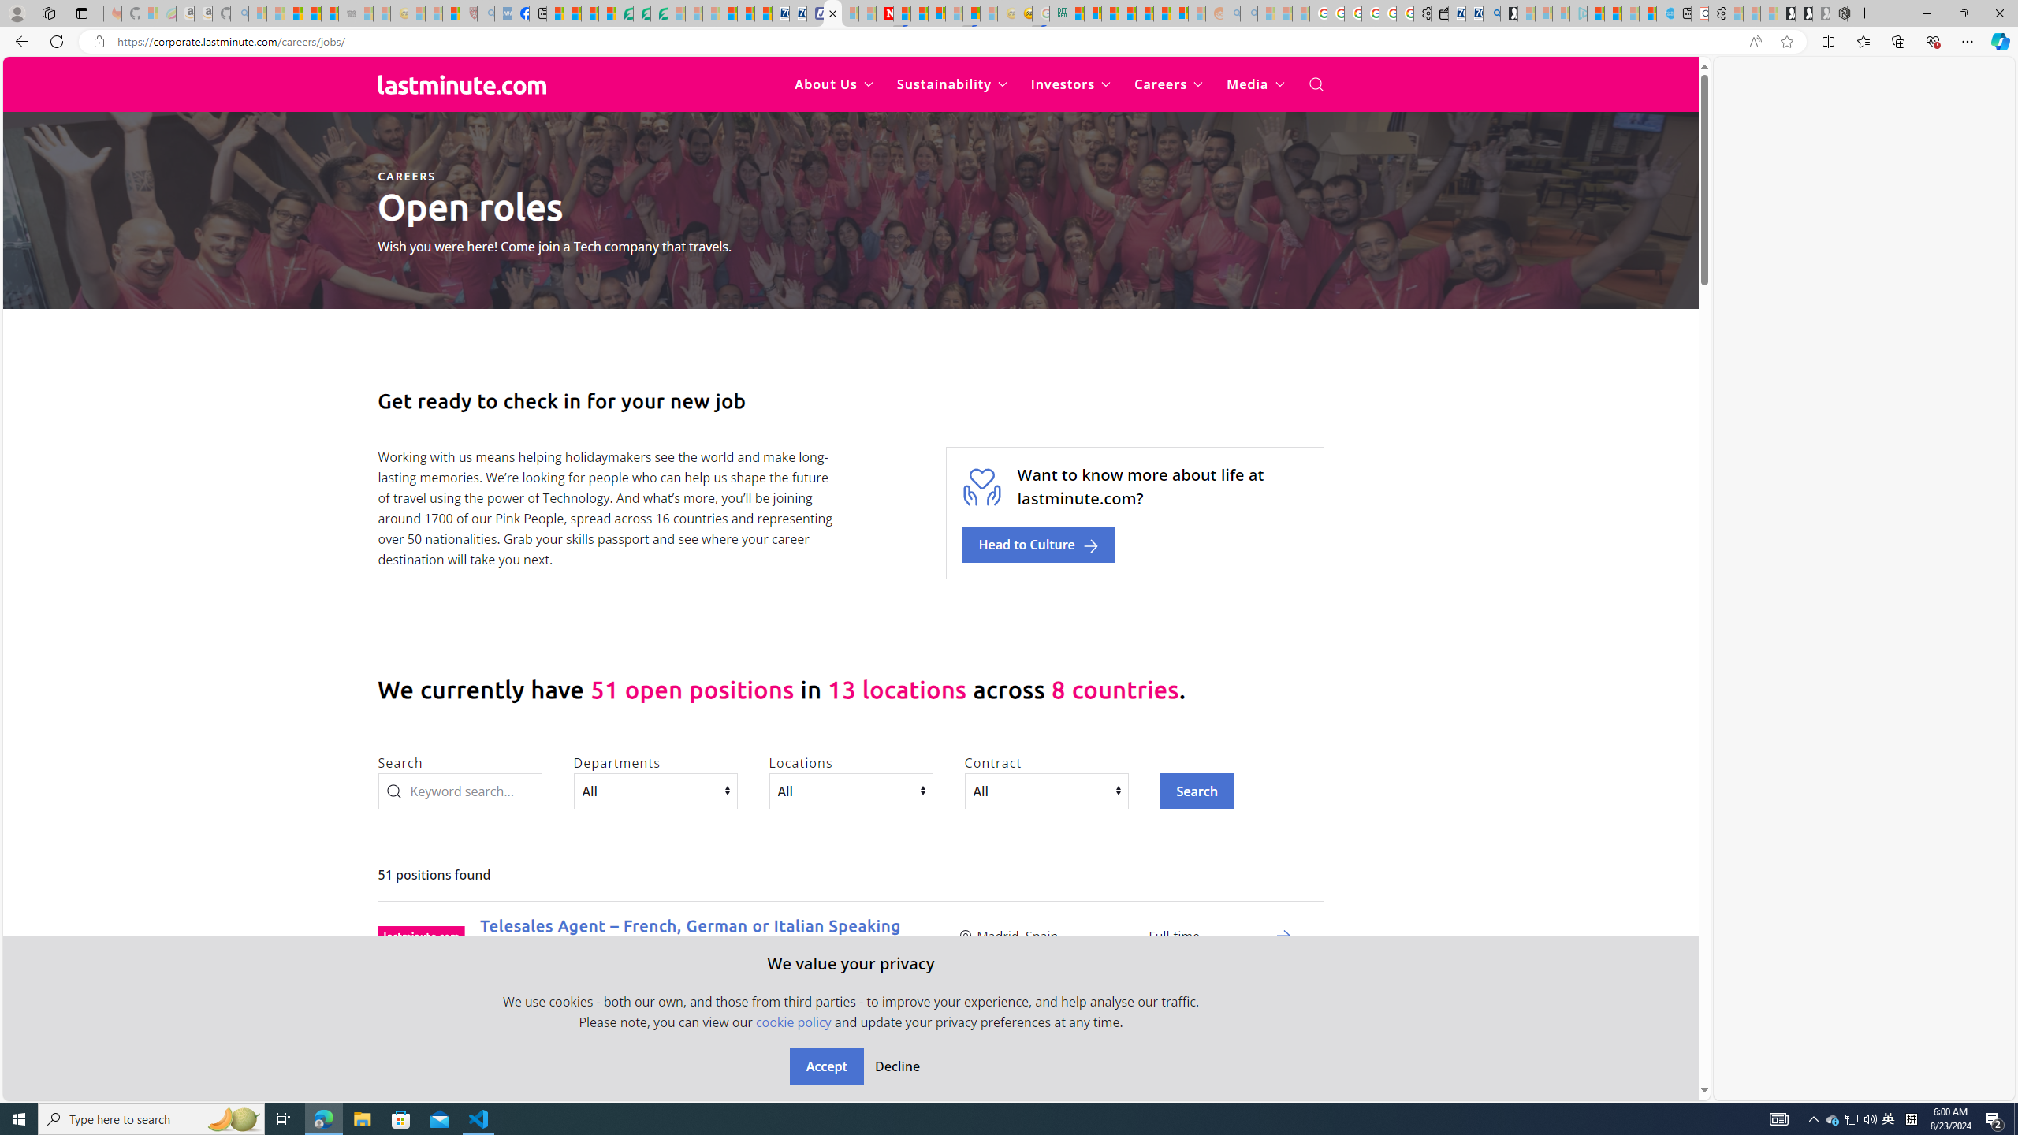 The height and width of the screenshot is (1135, 2018). What do you see at coordinates (1039, 545) in the screenshot?
I see `Head to Culture` at bounding box center [1039, 545].